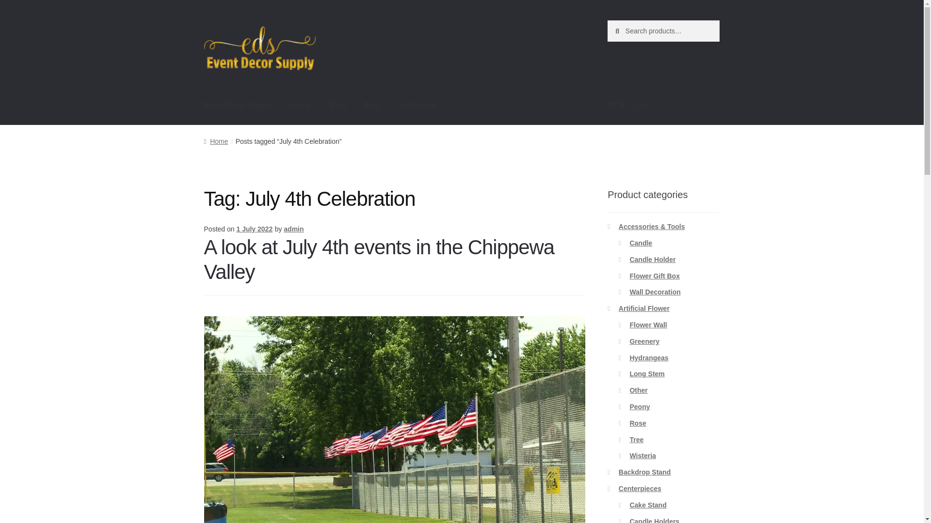 This screenshot has height=523, width=931. Describe the element at coordinates (416, 106) in the screenshot. I see `Contact Us` at that location.